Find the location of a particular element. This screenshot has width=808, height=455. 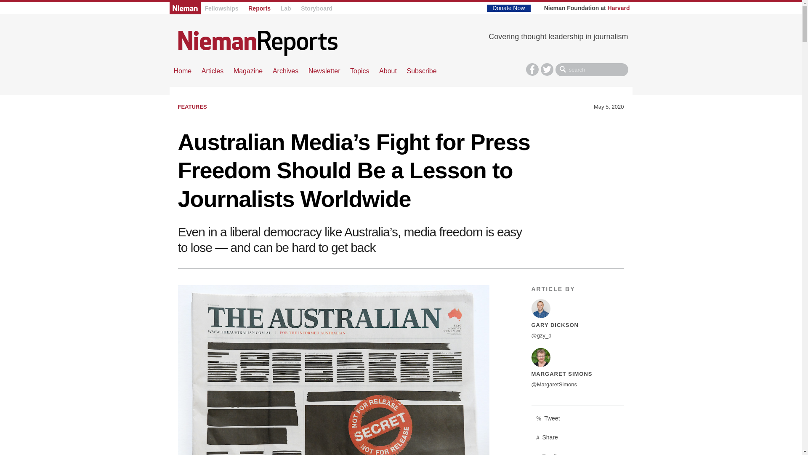

Newsletter is located at coordinates (324, 71).